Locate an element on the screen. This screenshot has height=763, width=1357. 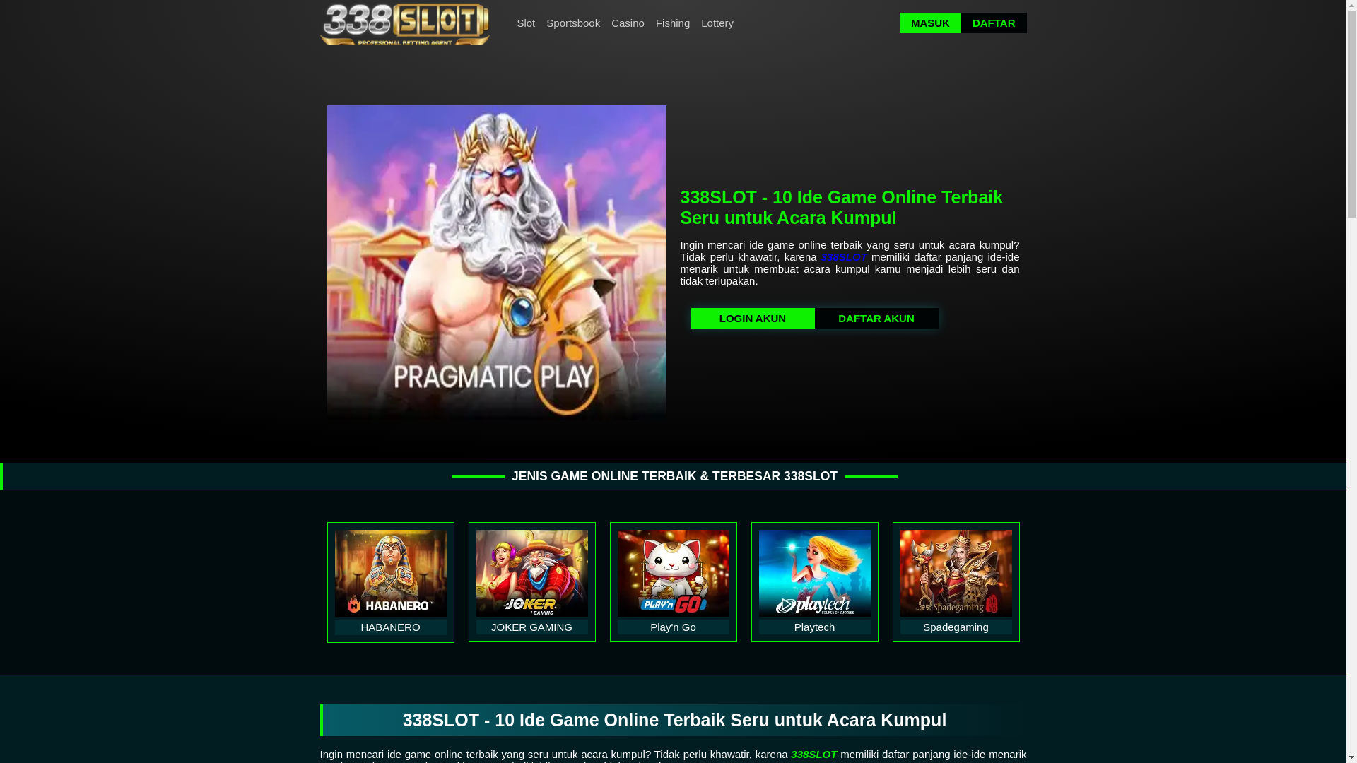
DAFTAR is located at coordinates (994, 23).